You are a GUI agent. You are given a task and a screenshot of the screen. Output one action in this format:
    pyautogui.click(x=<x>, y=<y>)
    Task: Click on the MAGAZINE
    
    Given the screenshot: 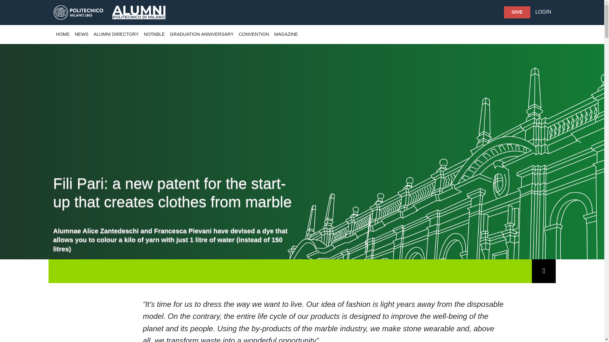 What is the action you would take?
    pyautogui.click(x=286, y=35)
    